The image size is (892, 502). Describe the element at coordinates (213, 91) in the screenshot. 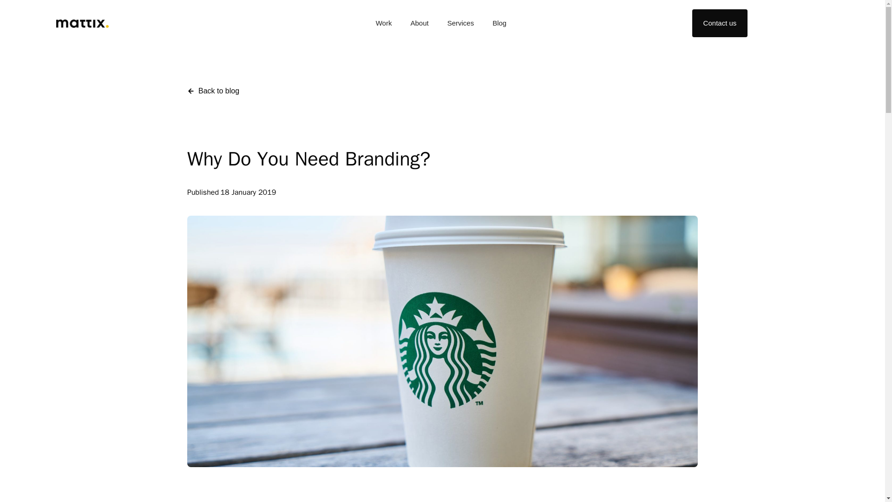

I see `Back to blog` at that location.